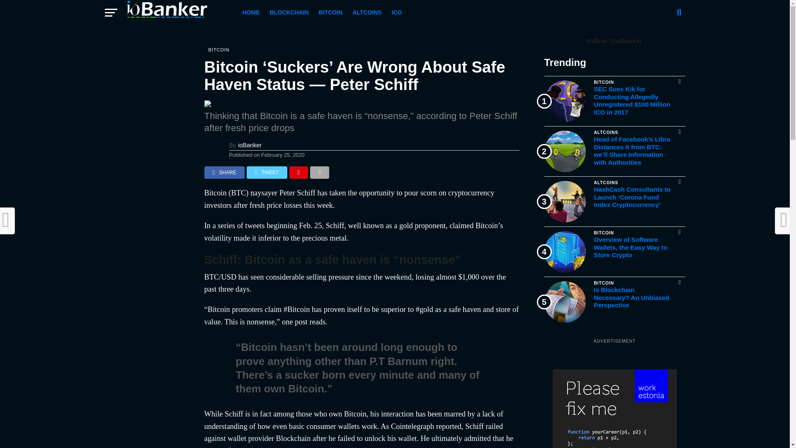 The image size is (796, 448). What do you see at coordinates (331, 12) in the screenshot?
I see `BITCOIN` at bounding box center [331, 12].